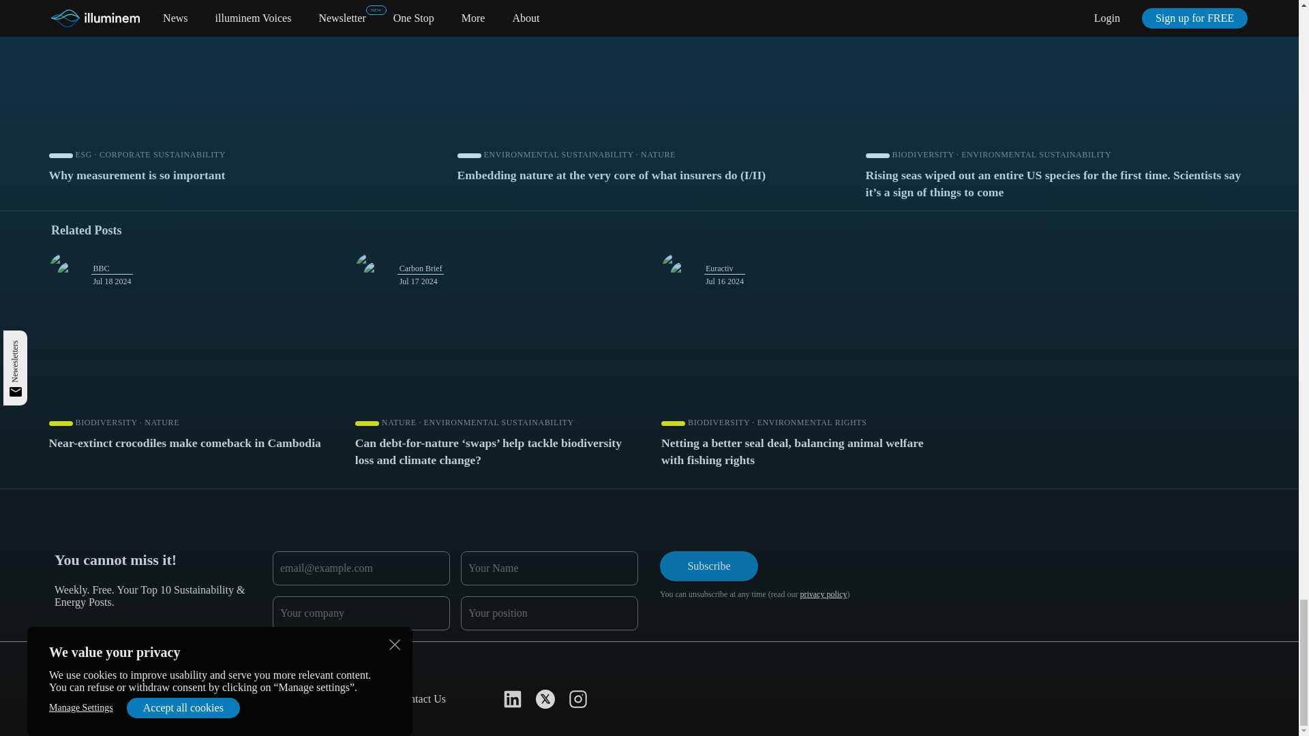 This screenshot has height=736, width=1309. I want to click on Subscribe, so click(708, 566).